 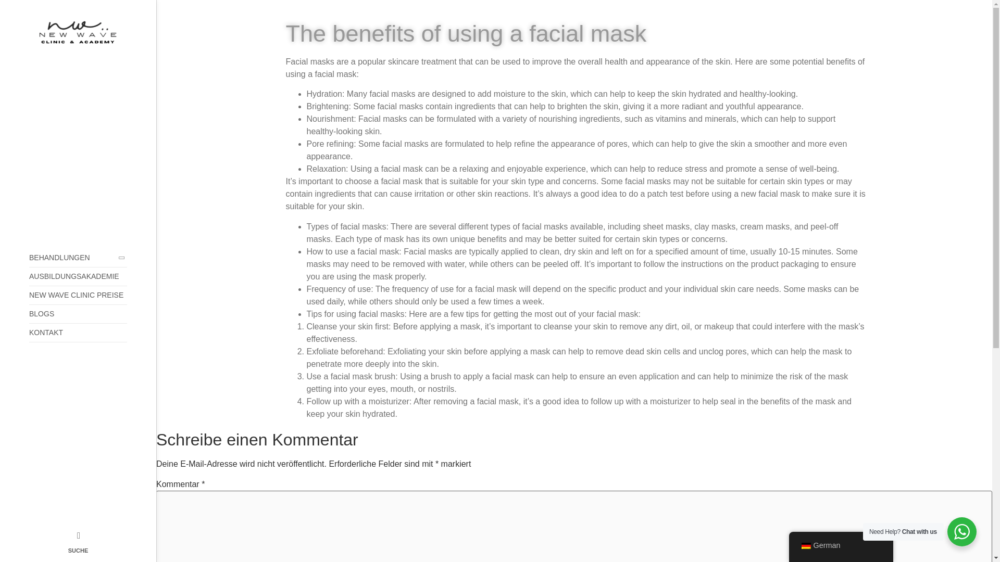 What do you see at coordinates (78, 333) in the screenshot?
I see `KONTAKT` at bounding box center [78, 333].